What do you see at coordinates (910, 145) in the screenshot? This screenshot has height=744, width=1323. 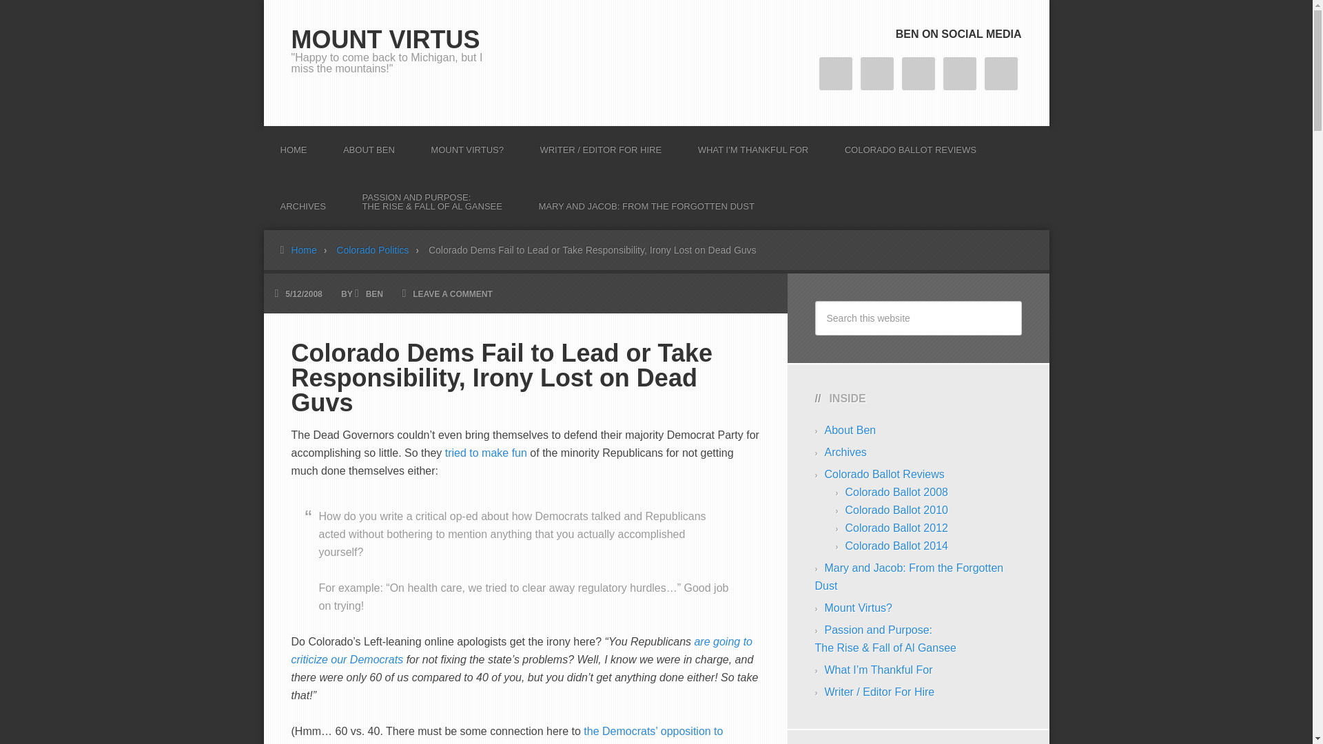 I see `COLORADO BALLOT REVIEWS` at bounding box center [910, 145].